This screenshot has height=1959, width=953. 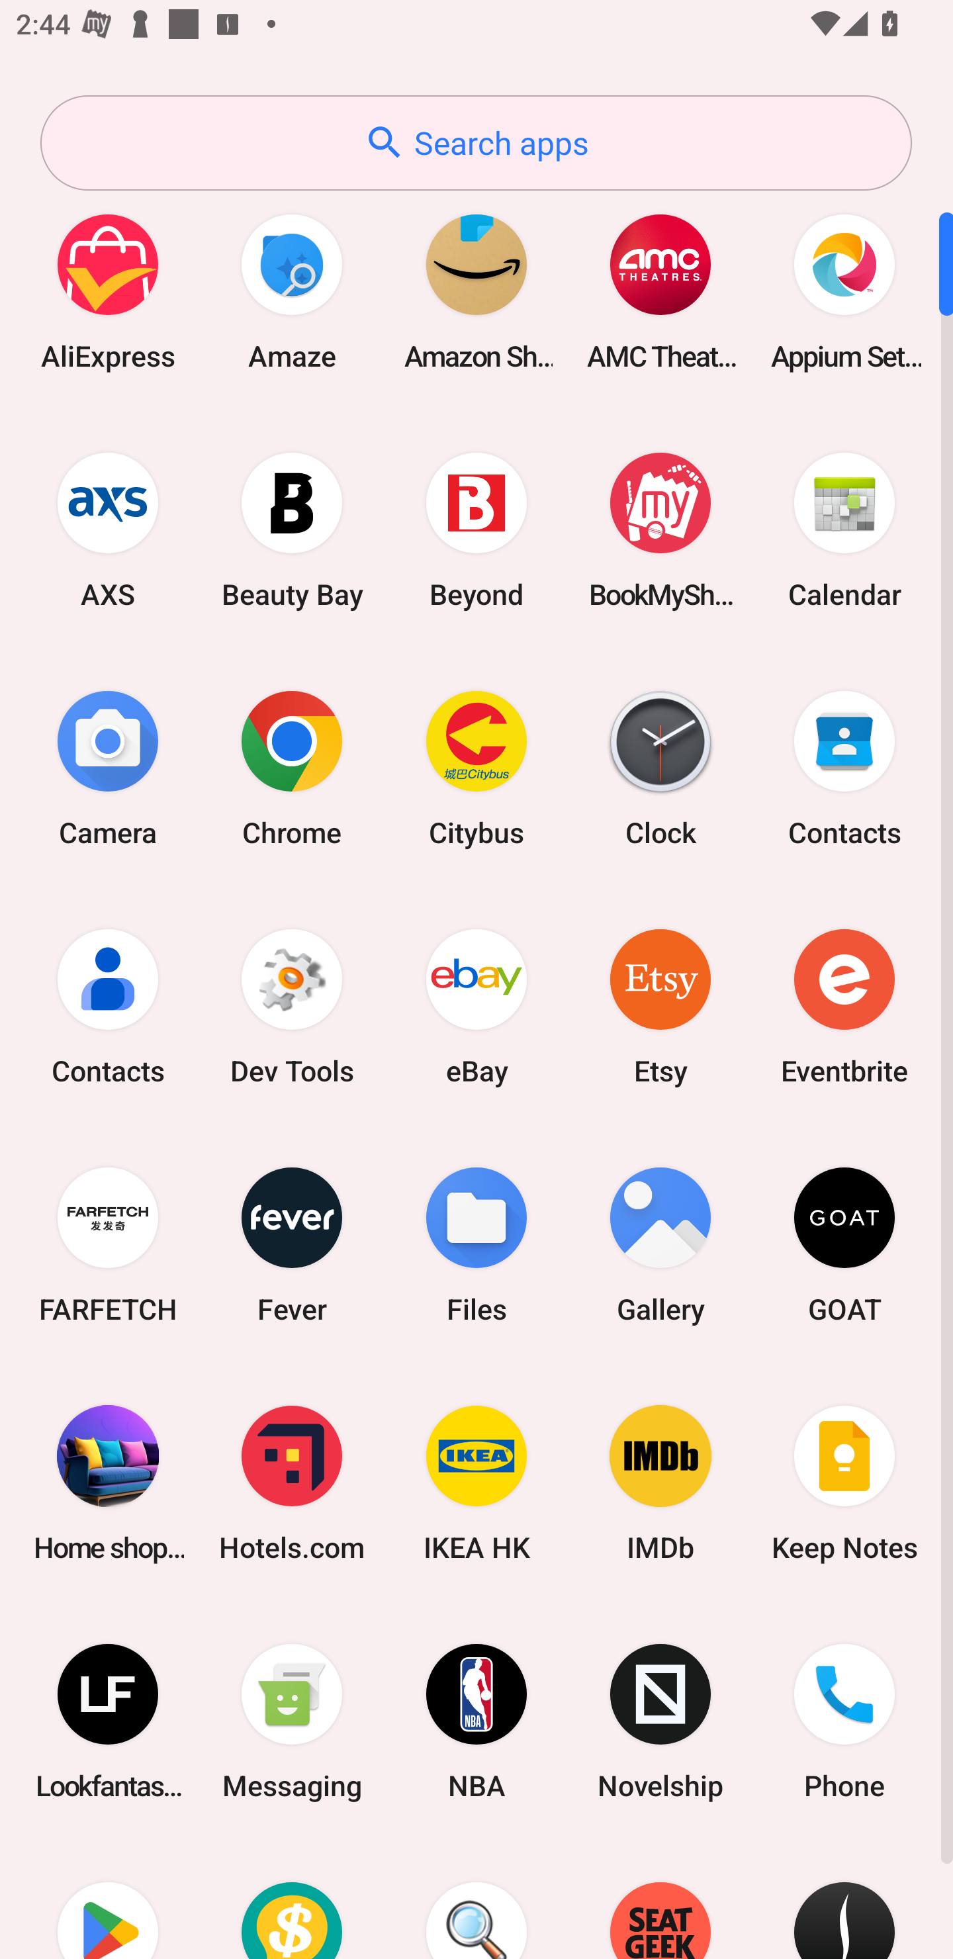 What do you see at coordinates (476, 291) in the screenshot?
I see `Amazon Shopping` at bounding box center [476, 291].